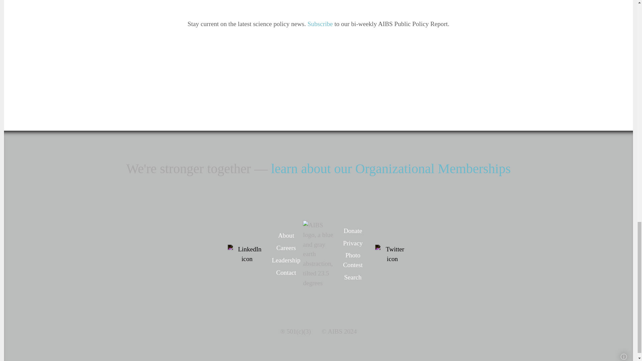  What do you see at coordinates (352, 243) in the screenshot?
I see `Privacy` at bounding box center [352, 243].